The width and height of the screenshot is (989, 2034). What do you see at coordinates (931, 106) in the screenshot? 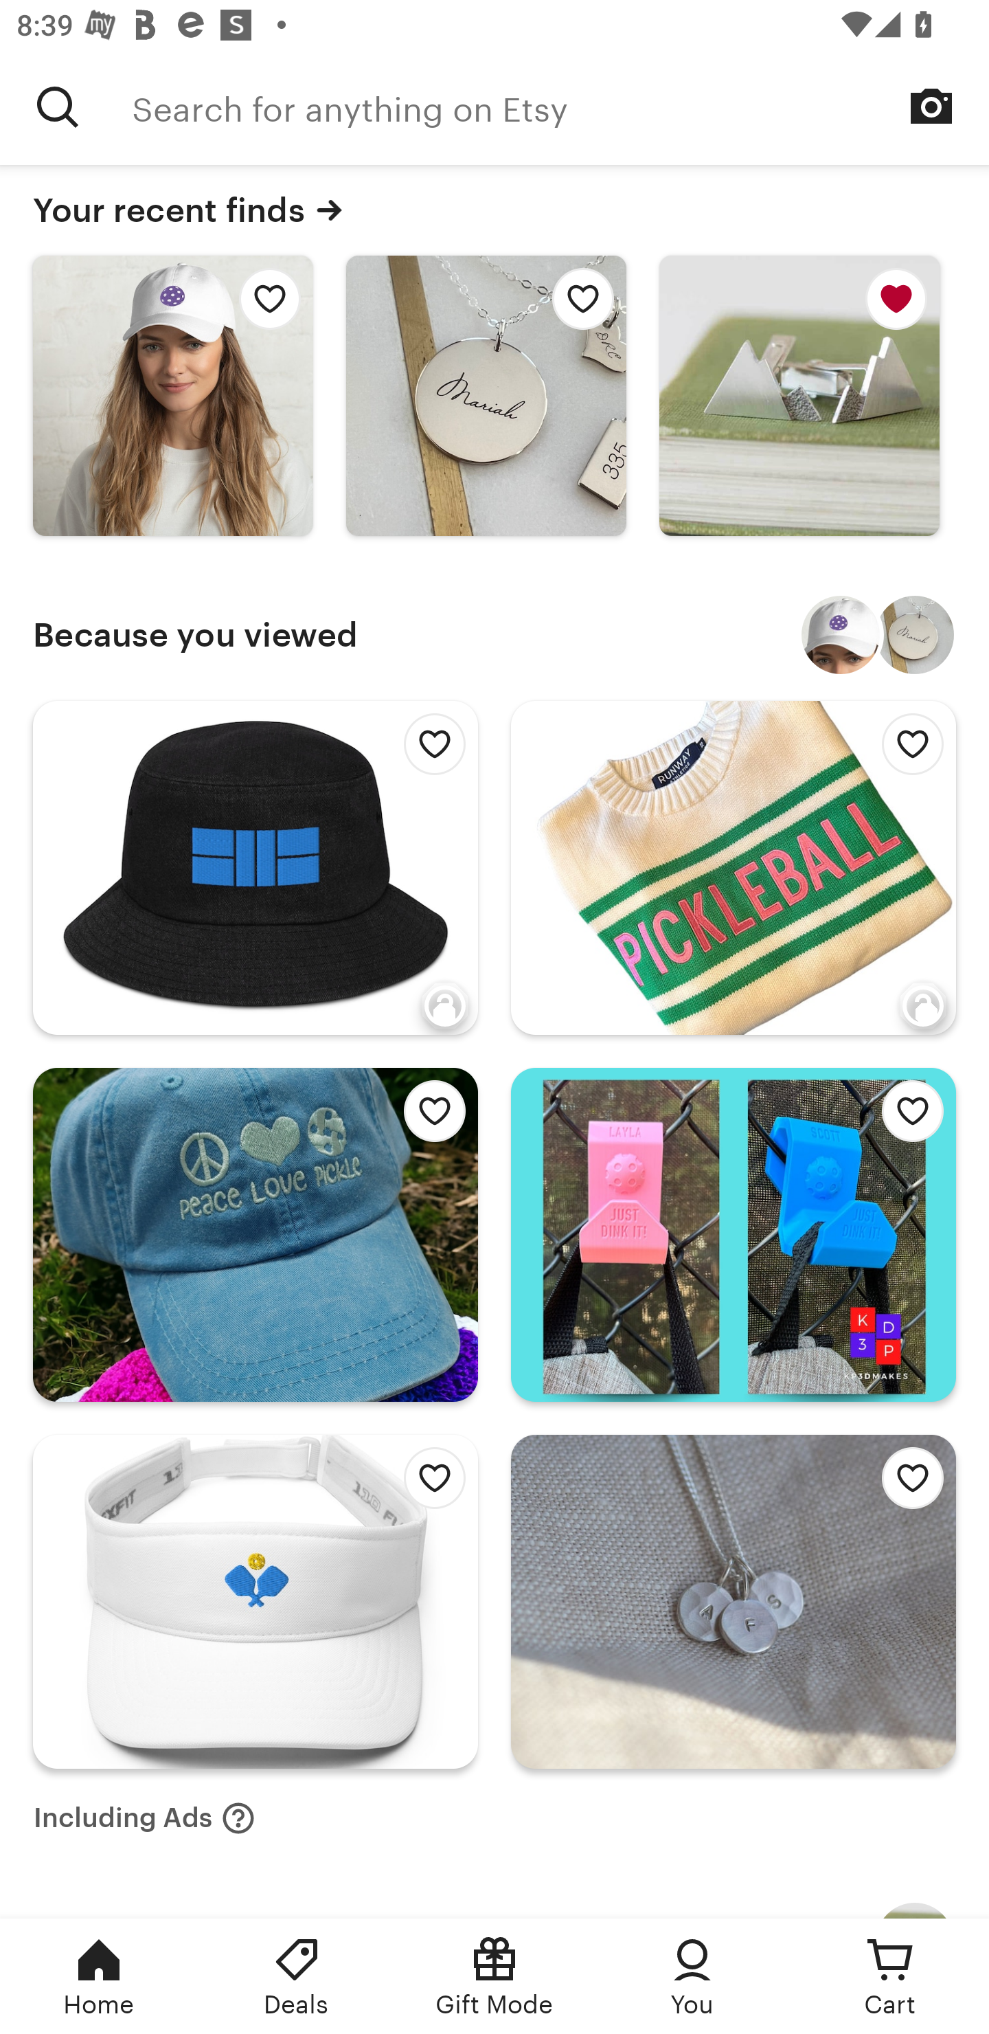
I see `Search by image` at bounding box center [931, 106].